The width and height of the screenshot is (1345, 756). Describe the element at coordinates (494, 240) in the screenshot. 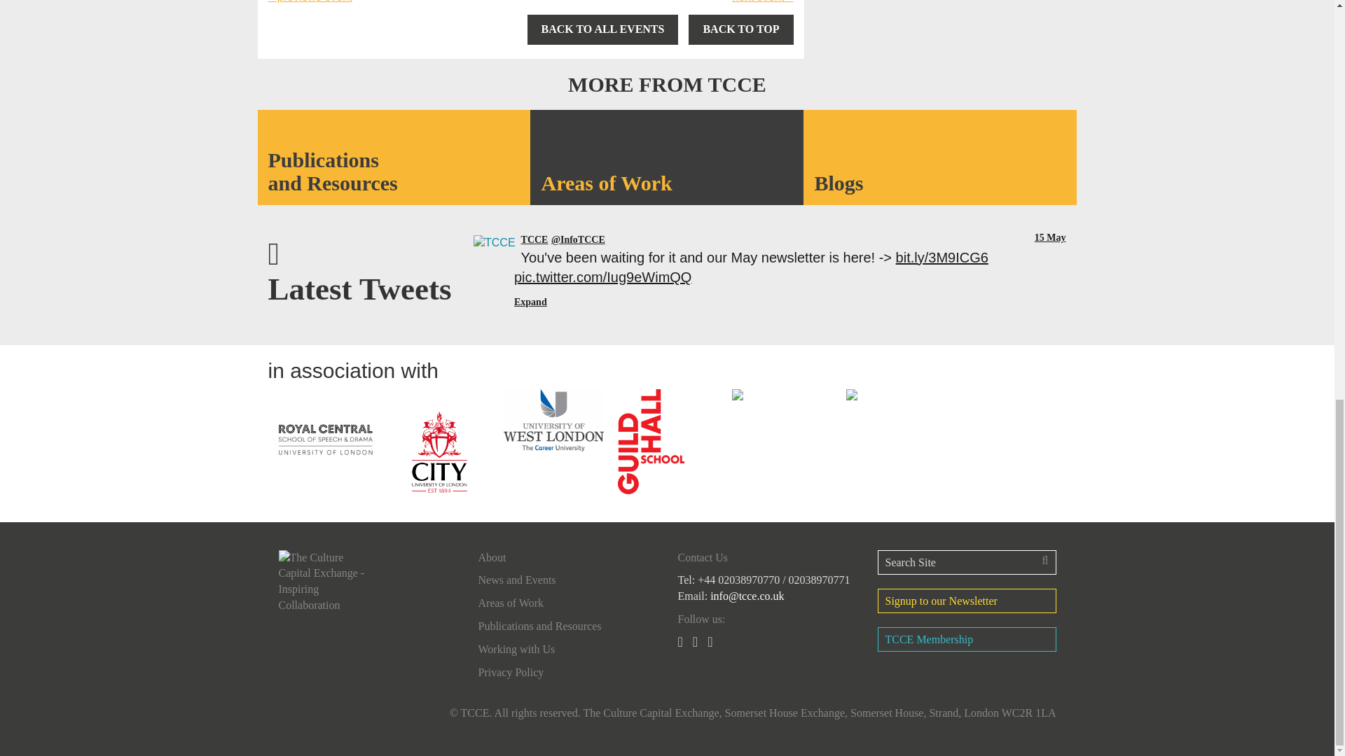

I see `TCCE` at that location.